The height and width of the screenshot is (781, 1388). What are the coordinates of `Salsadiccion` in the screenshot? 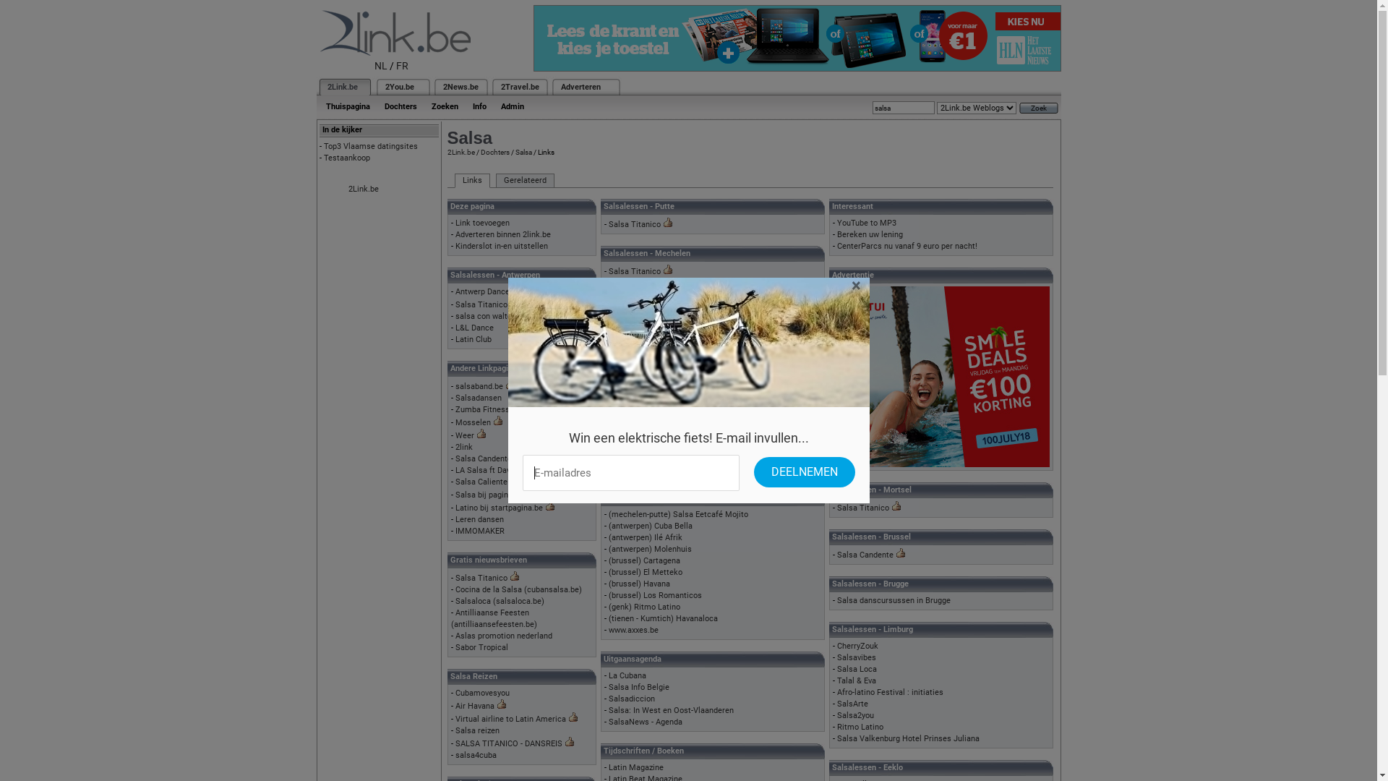 It's located at (632, 699).